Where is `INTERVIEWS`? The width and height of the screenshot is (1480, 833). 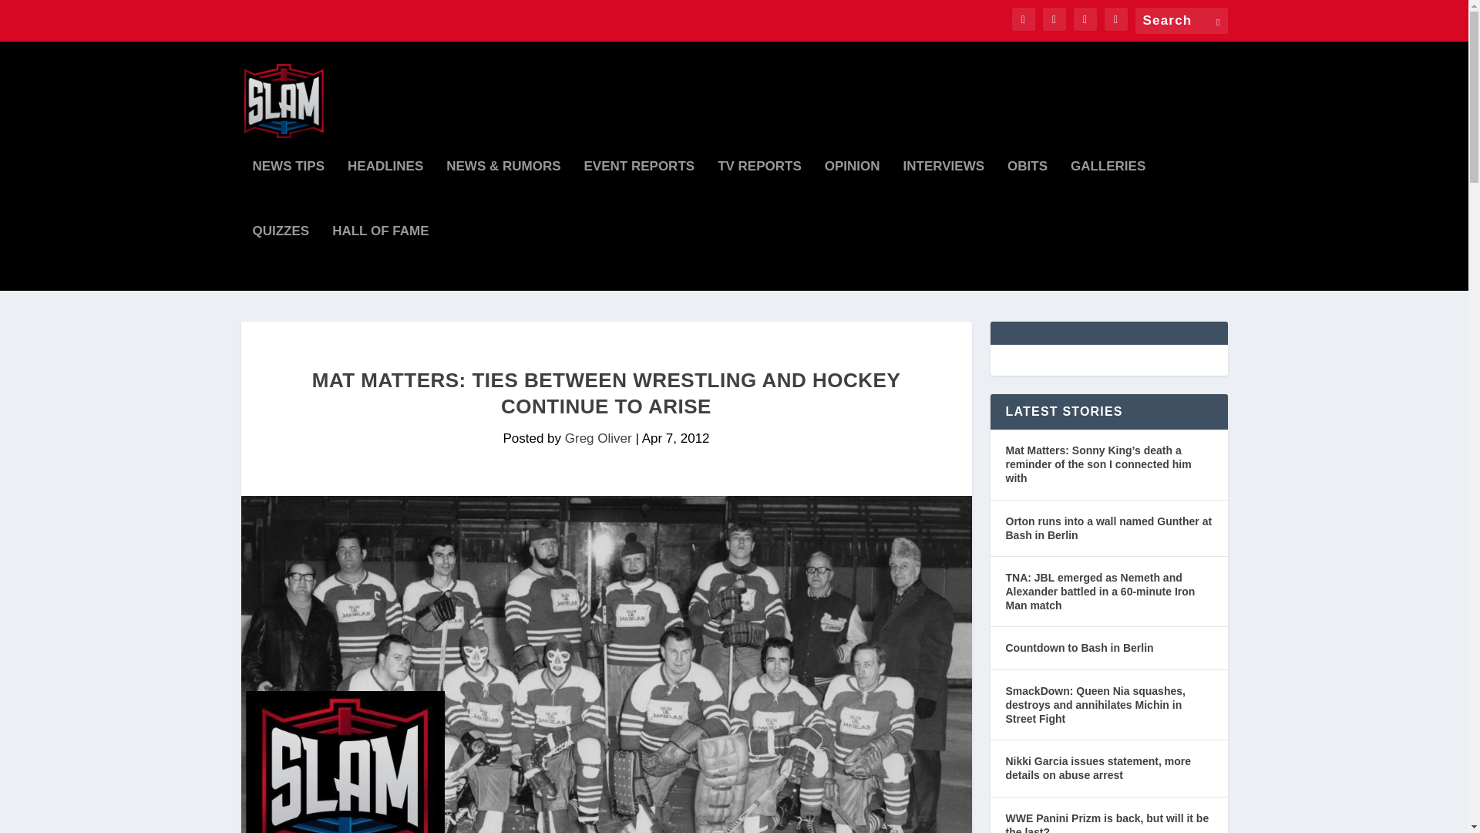
INTERVIEWS is located at coordinates (943, 193).